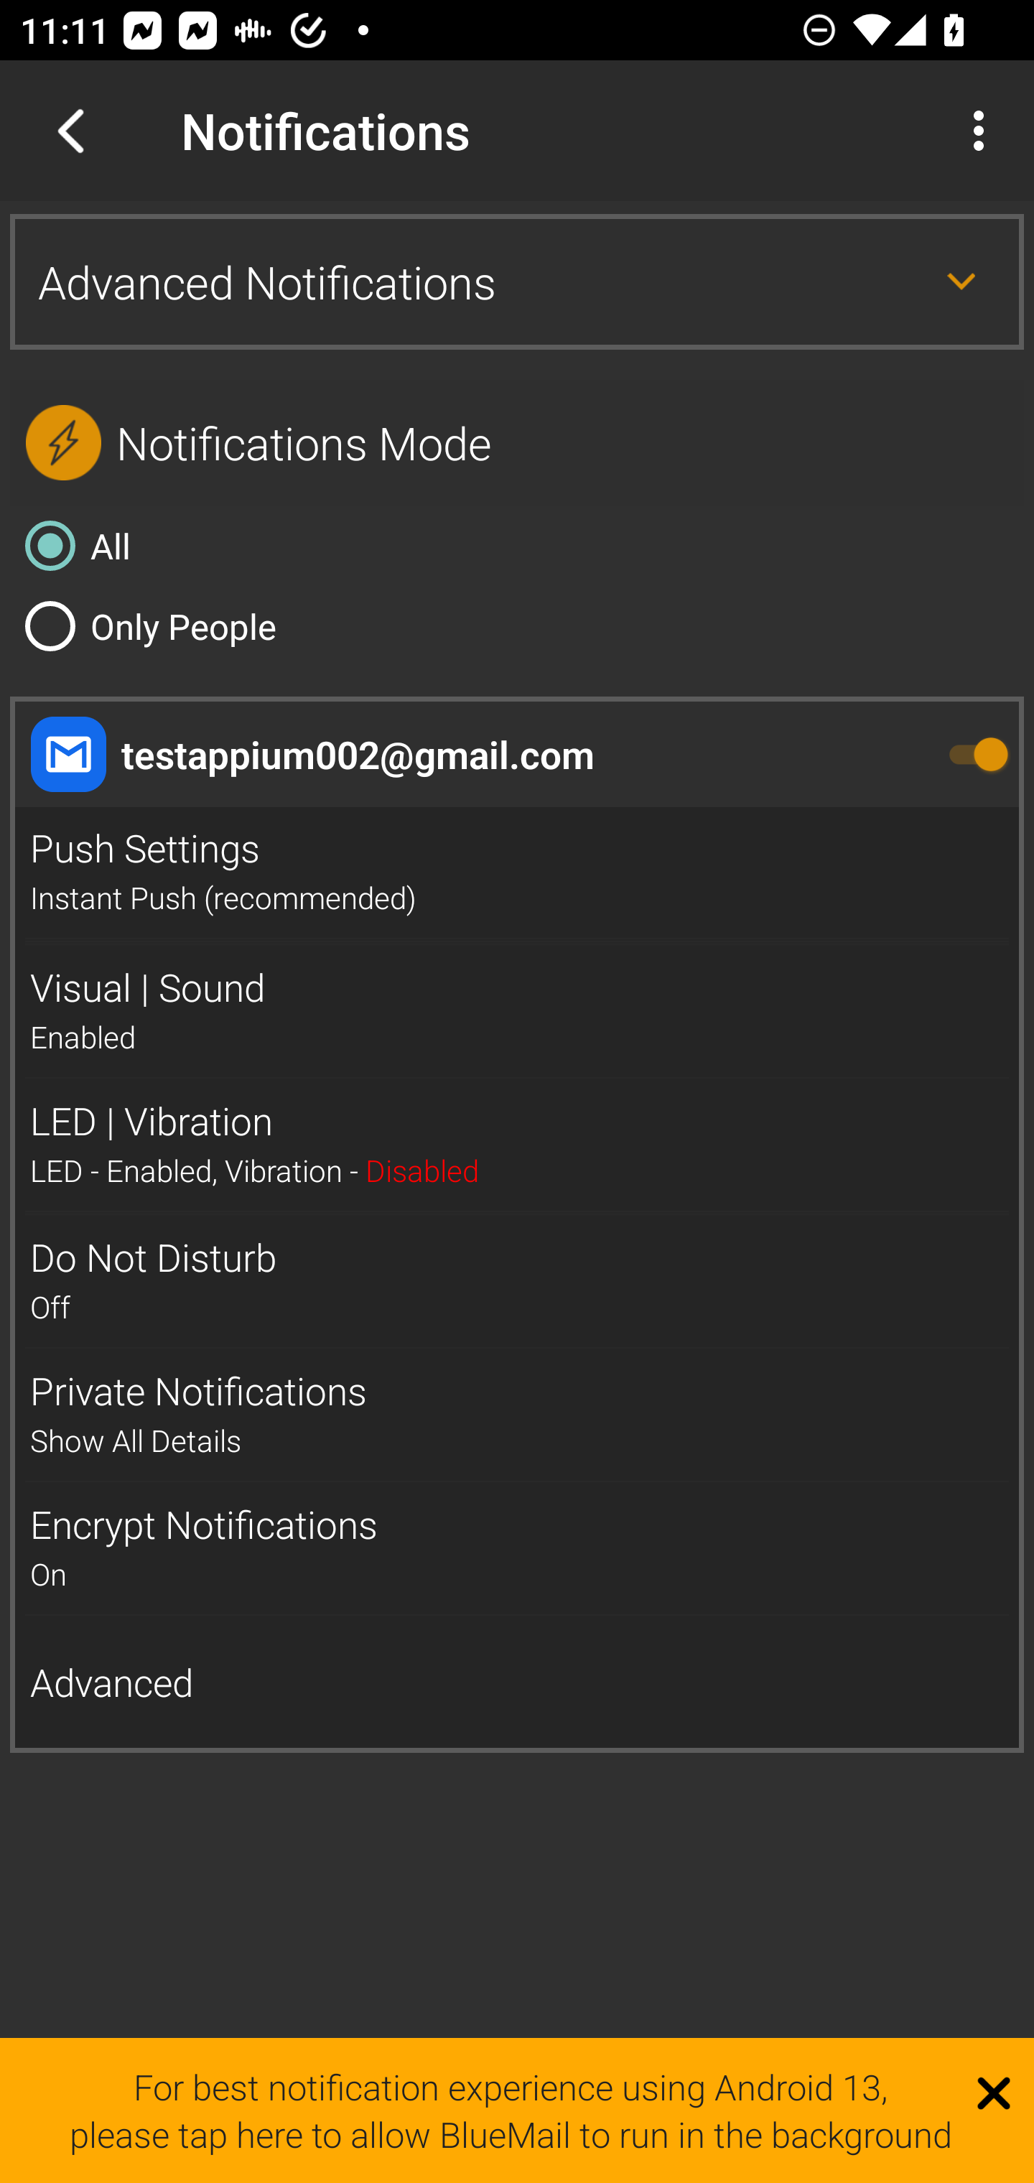  Describe the element at coordinates (517, 1548) in the screenshot. I see `Encrypt Notifications On` at that location.